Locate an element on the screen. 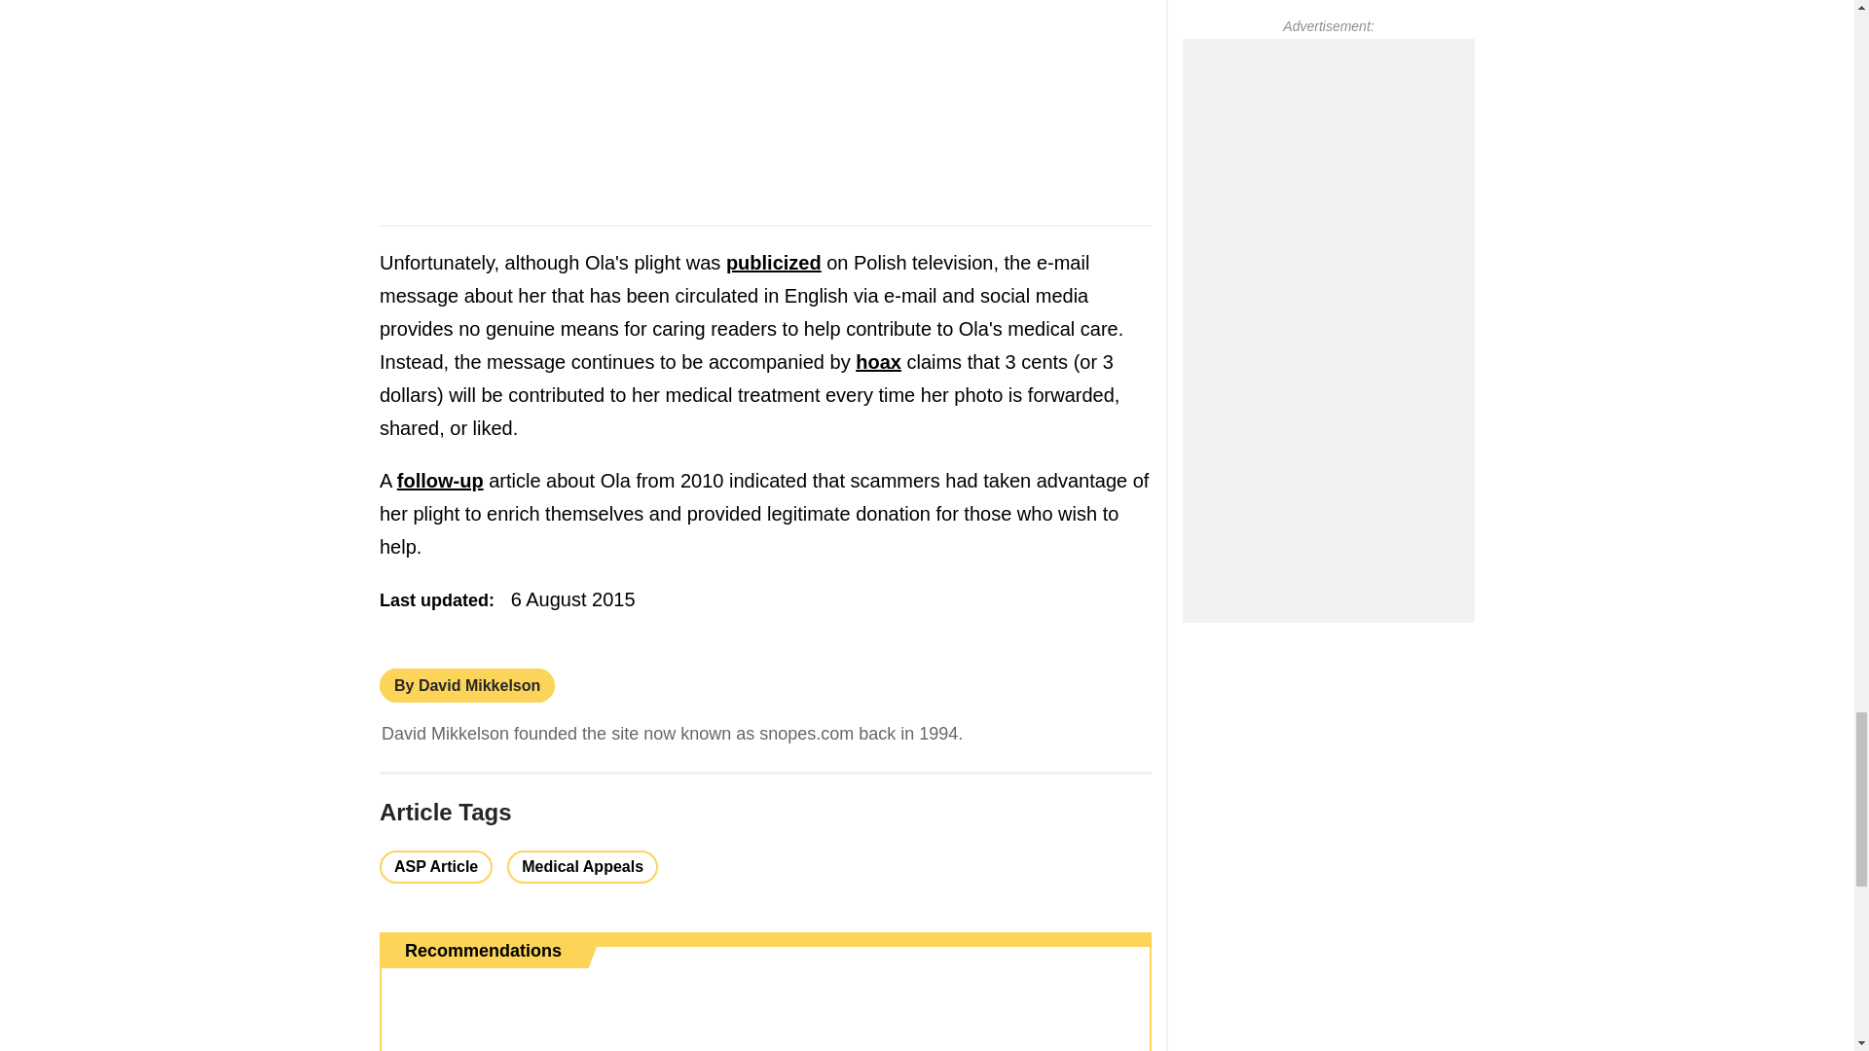 This screenshot has width=1869, height=1051. hoax is located at coordinates (878, 362).